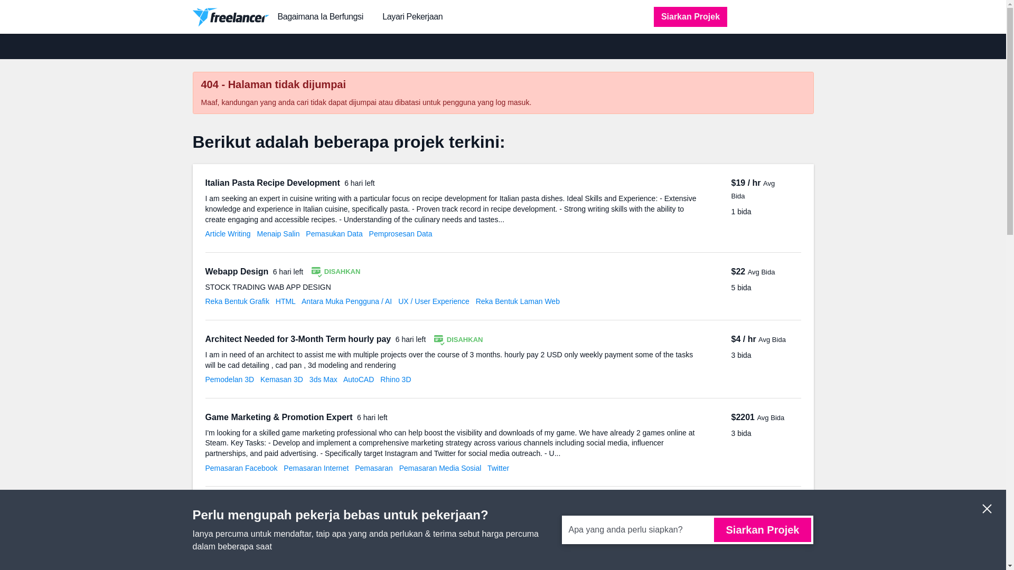  Describe the element at coordinates (229, 379) in the screenshot. I see `Pemodelan 3D` at that location.